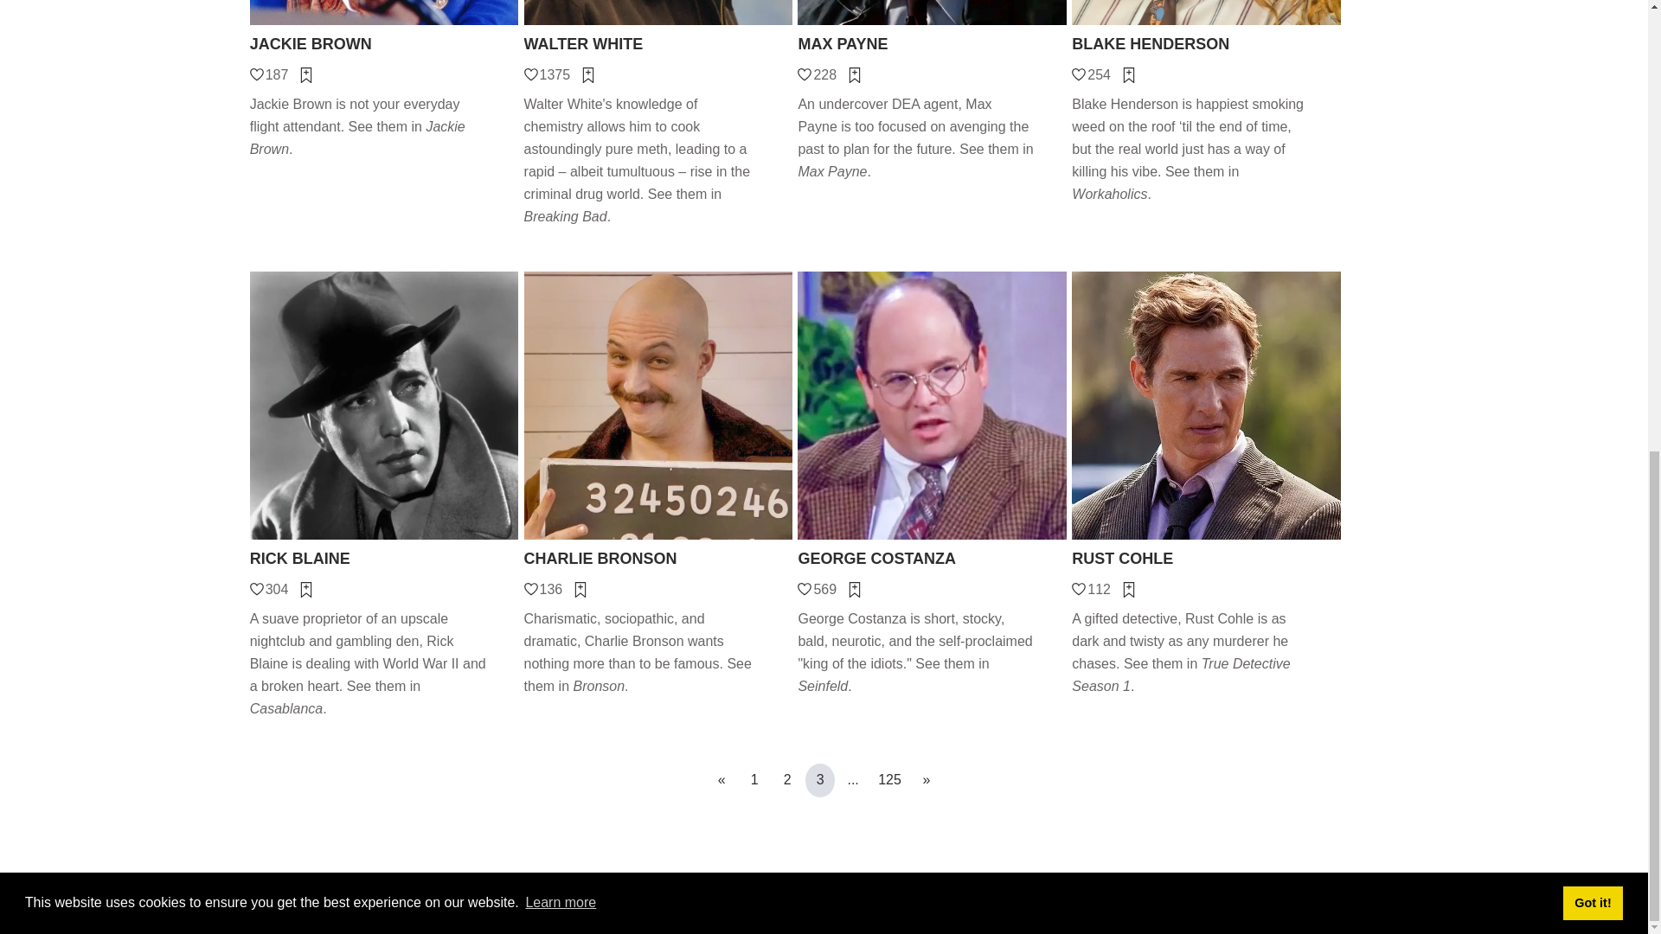 Image resolution: width=1661 pixels, height=934 pixels. Describe the element at coordinates (931, 43) in the screenshot. I see `MAX PAYNE` at that location.